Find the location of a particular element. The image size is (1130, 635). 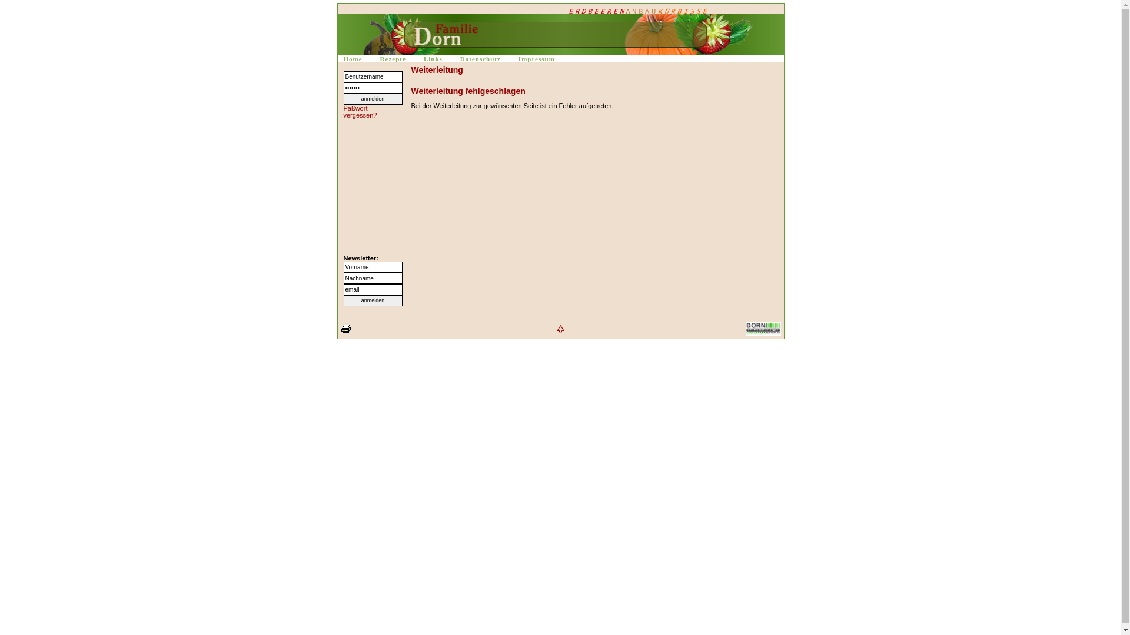

Rezepte is located at coordinates (393, 59).